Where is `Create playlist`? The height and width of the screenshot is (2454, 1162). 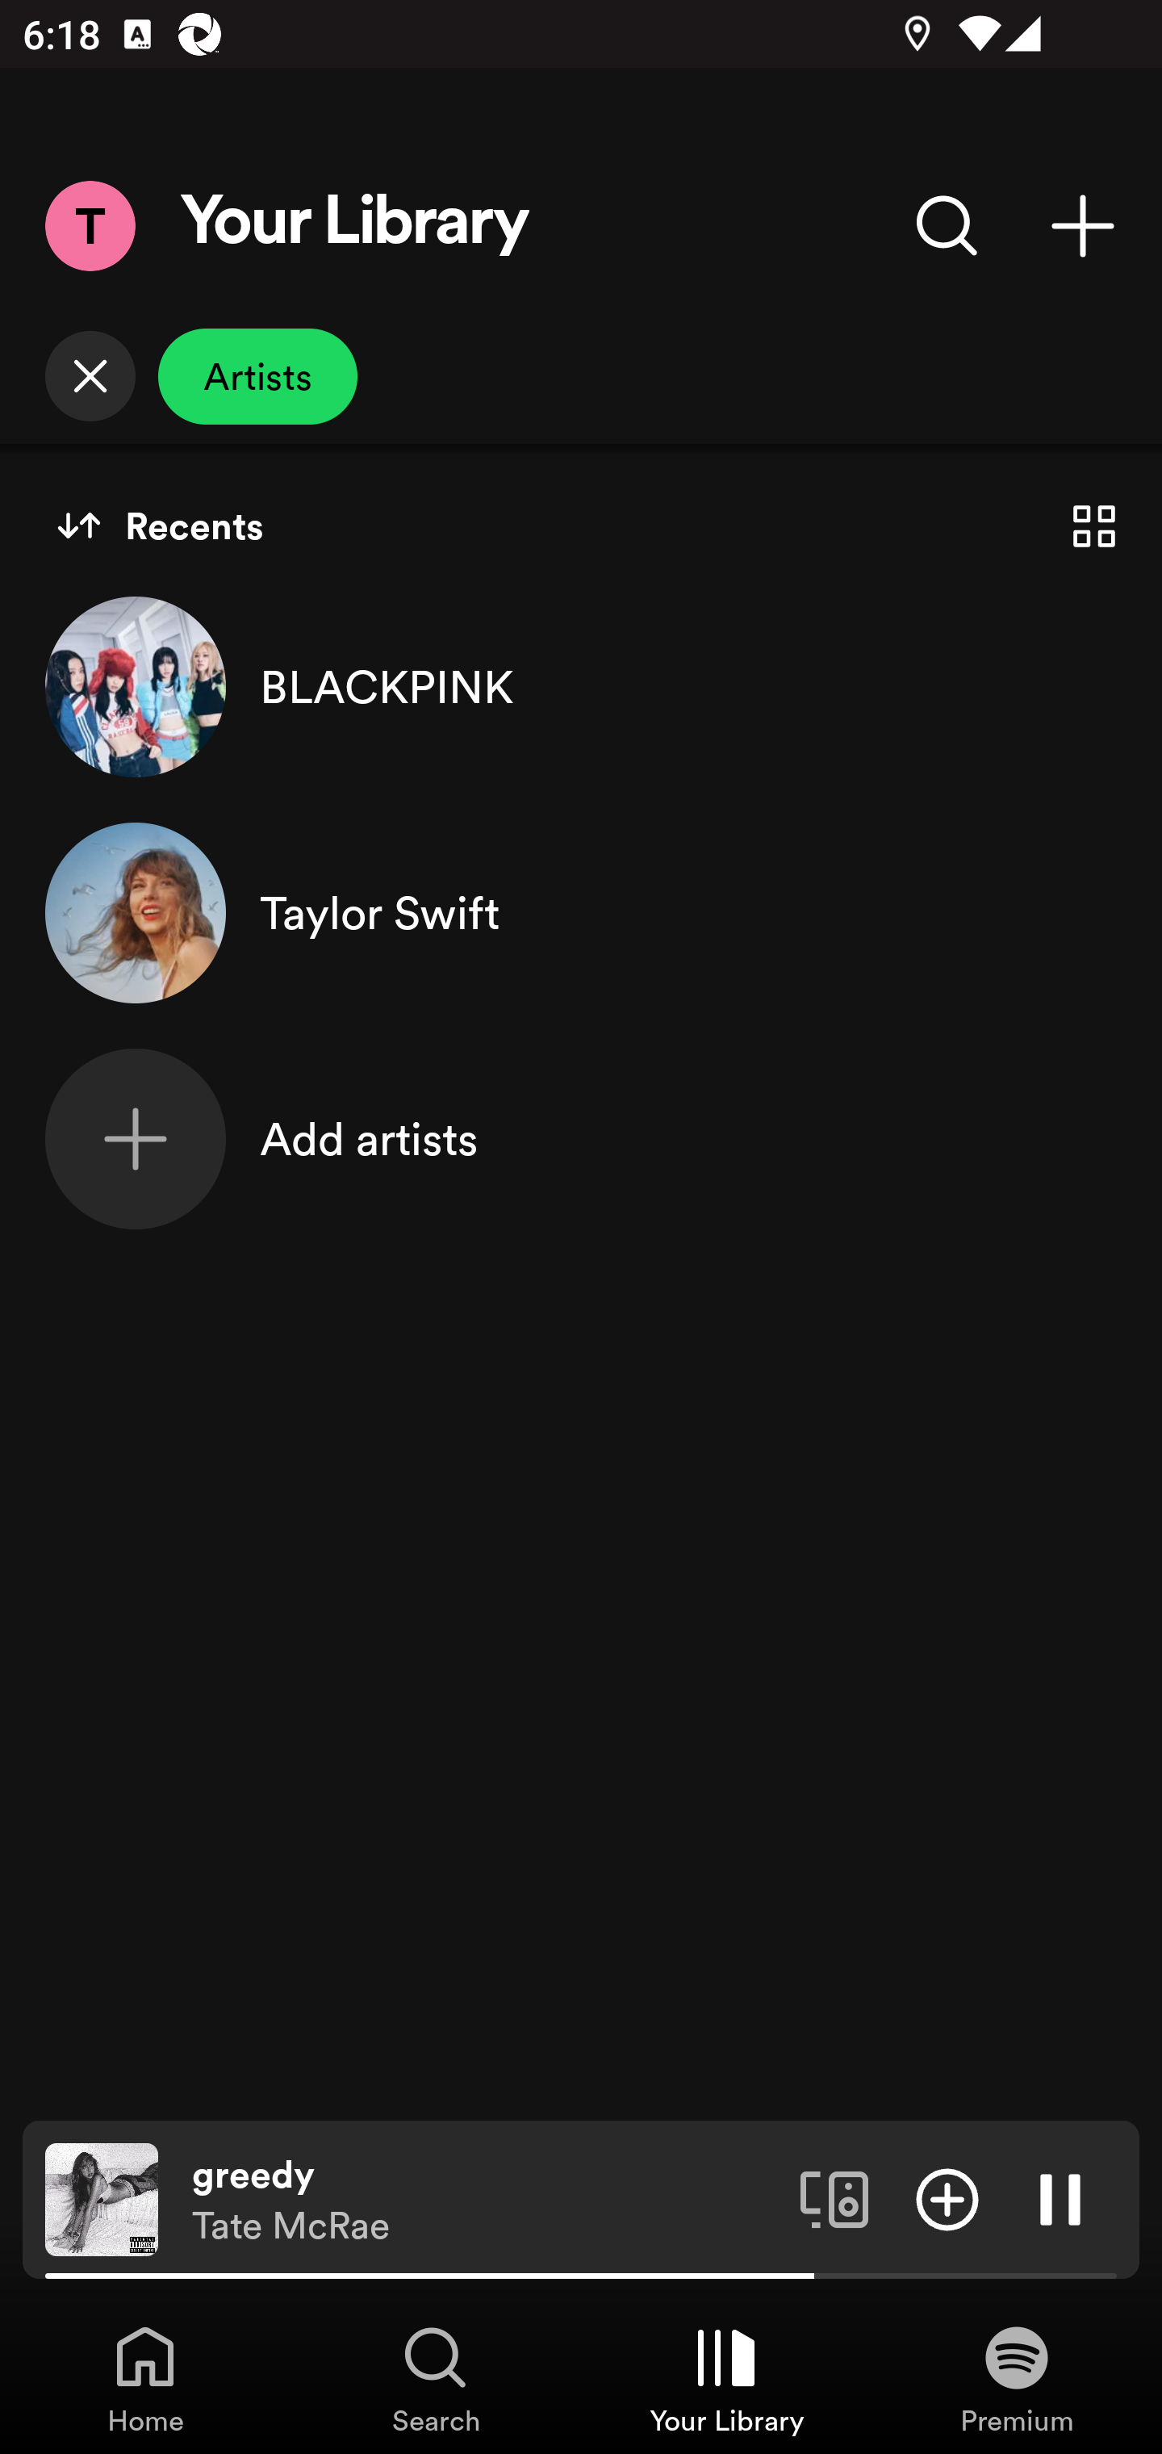 Create playlist is located at coordinates (1083, 225).